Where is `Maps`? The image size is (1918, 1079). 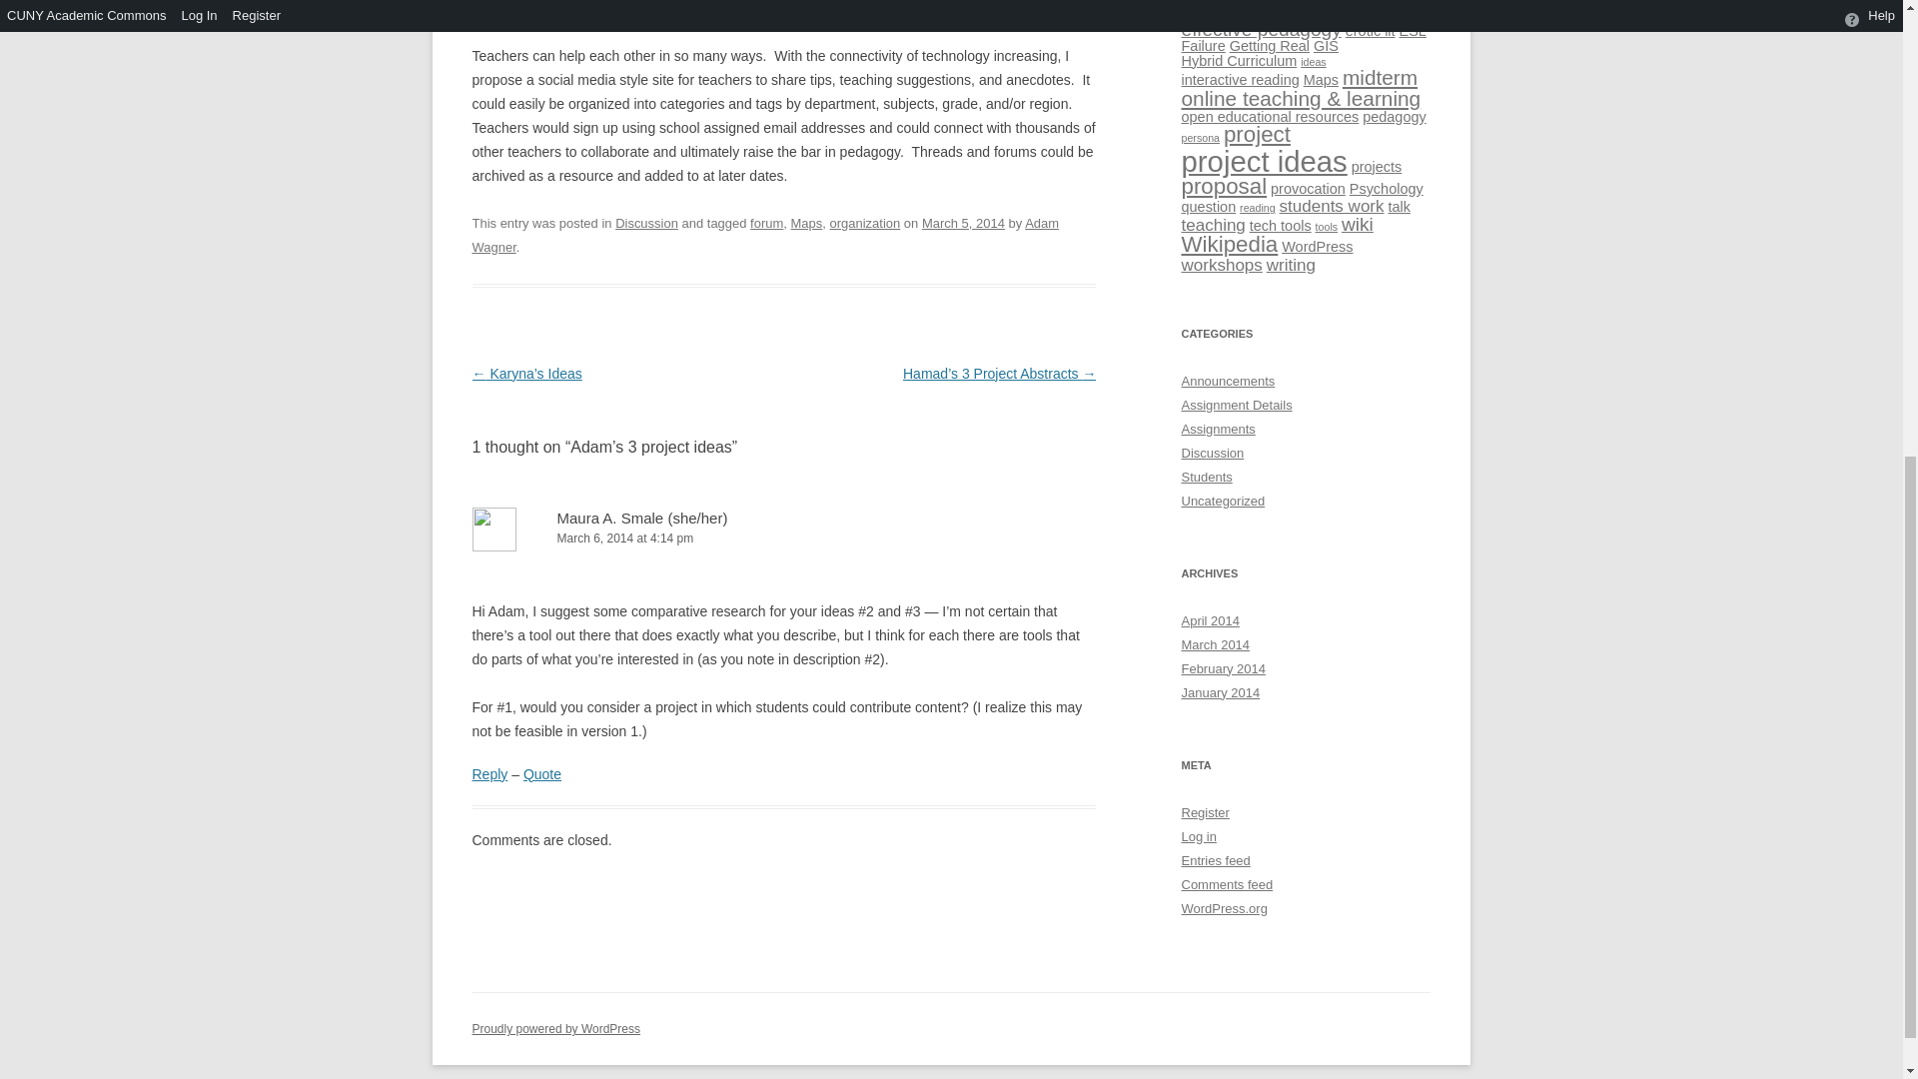 Maps is located at coordinates (806, 224).